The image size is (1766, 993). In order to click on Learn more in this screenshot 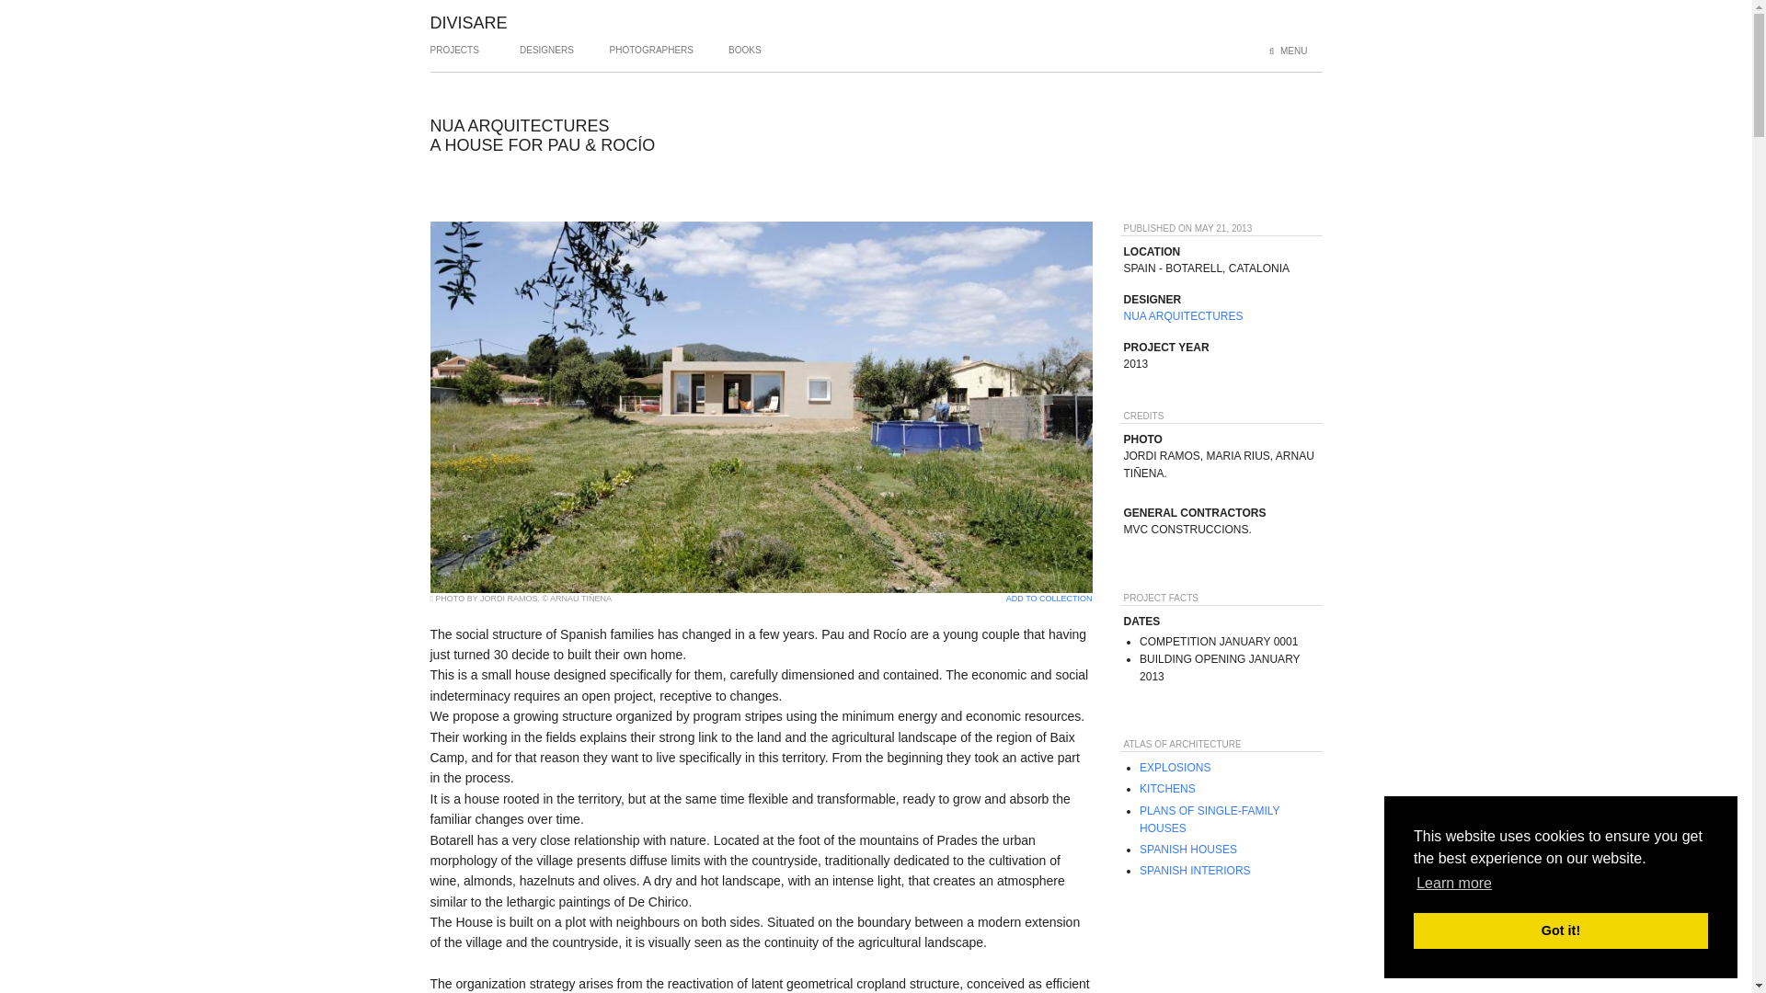, I will do `click(1453, 884)`.